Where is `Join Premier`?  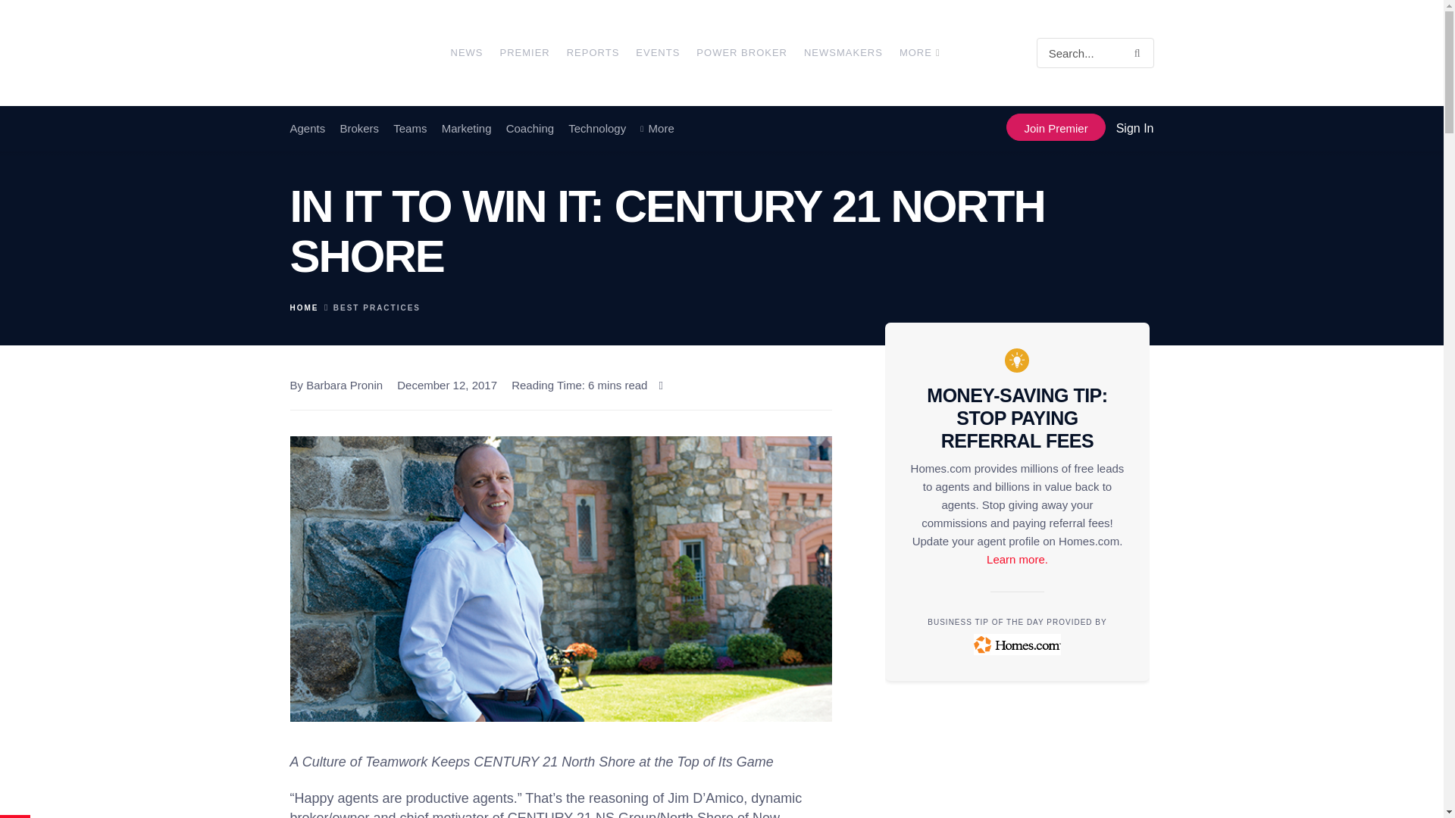
Join Premier is located at coordinates (1055, 127).